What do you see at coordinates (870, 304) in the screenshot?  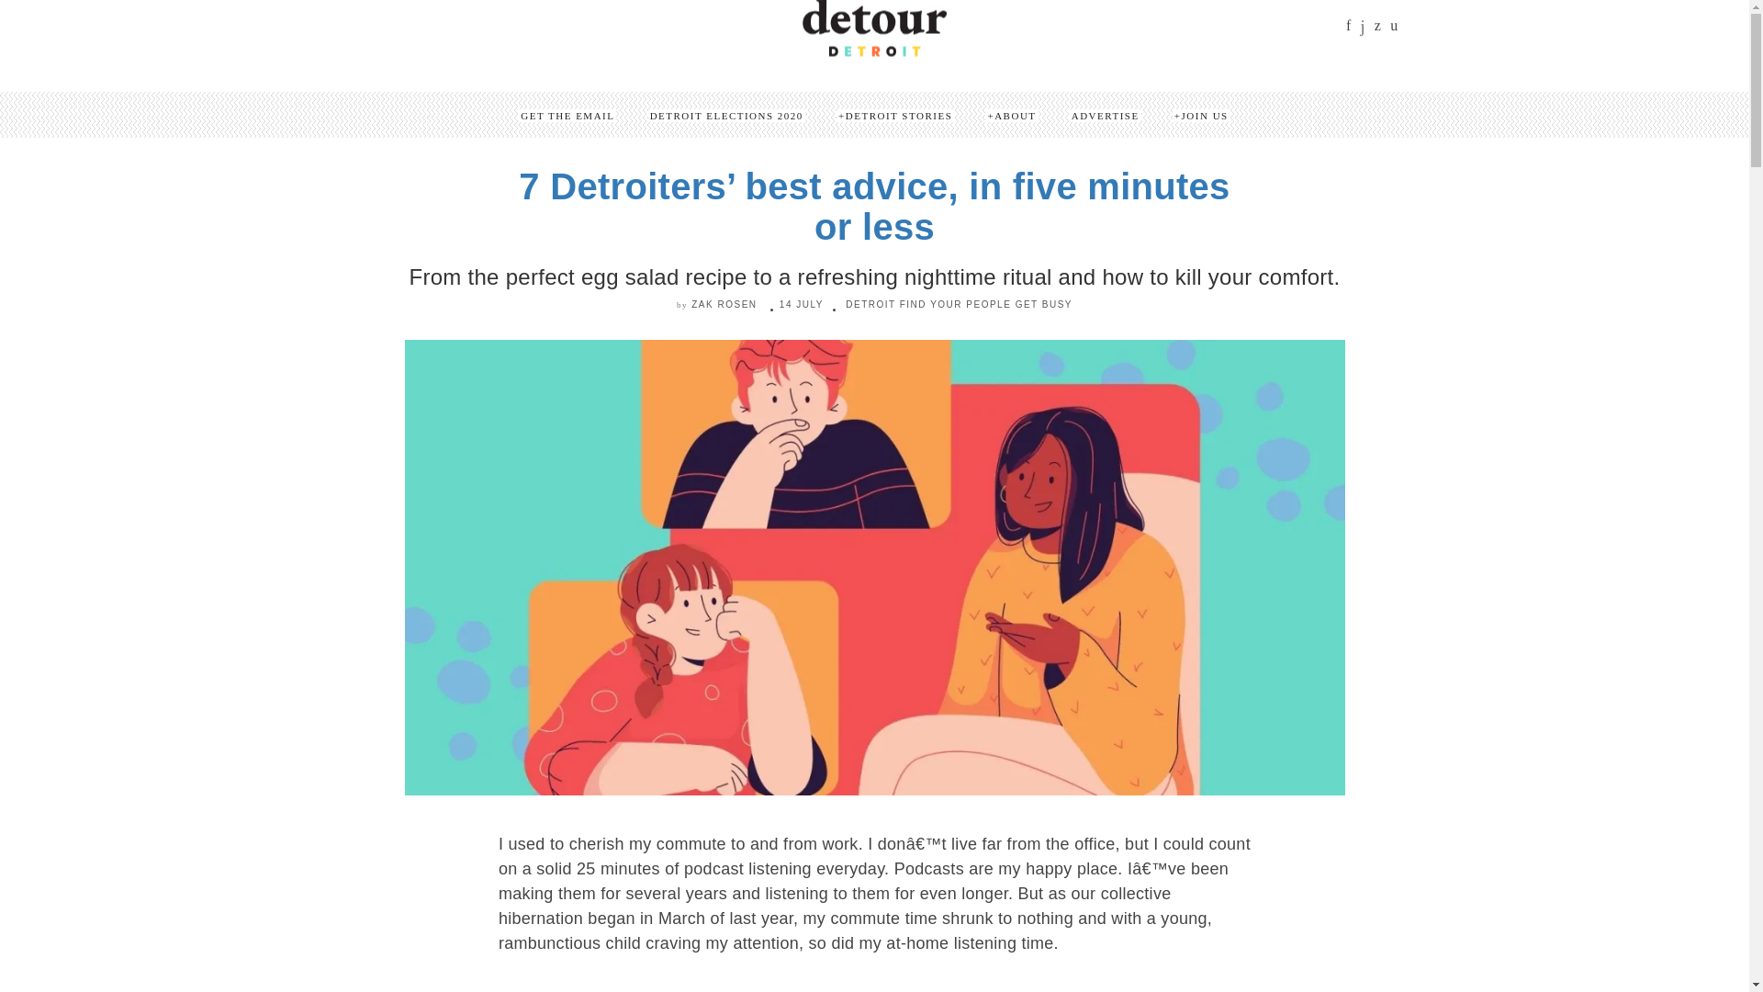 I see `DETROIT` at bounding box center [870, 304].